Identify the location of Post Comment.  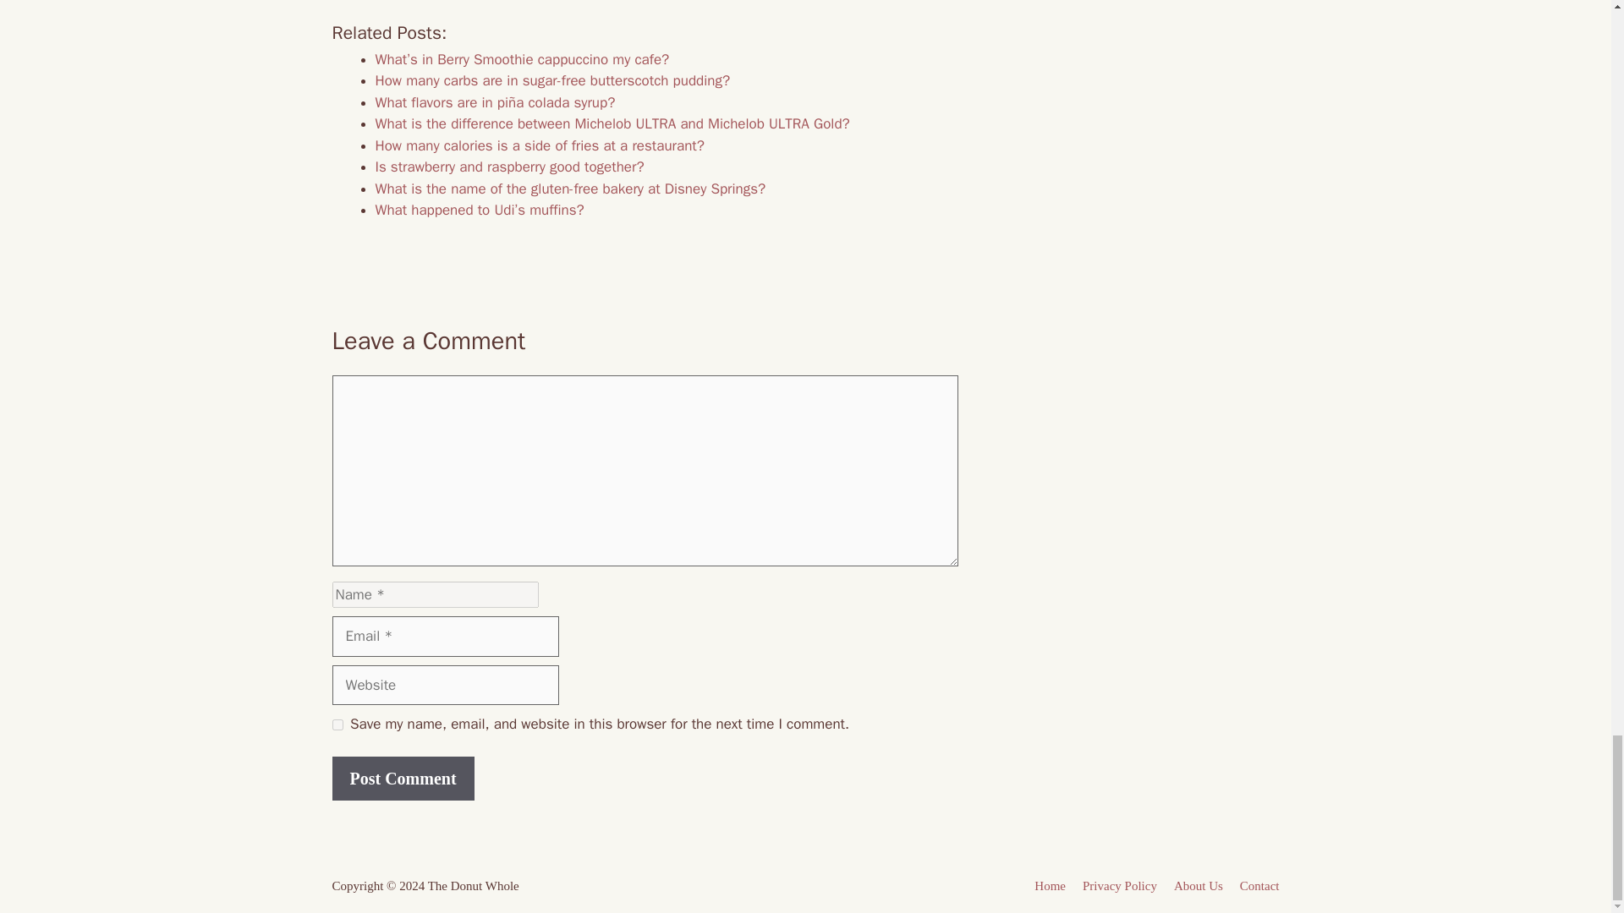
(403, 779).